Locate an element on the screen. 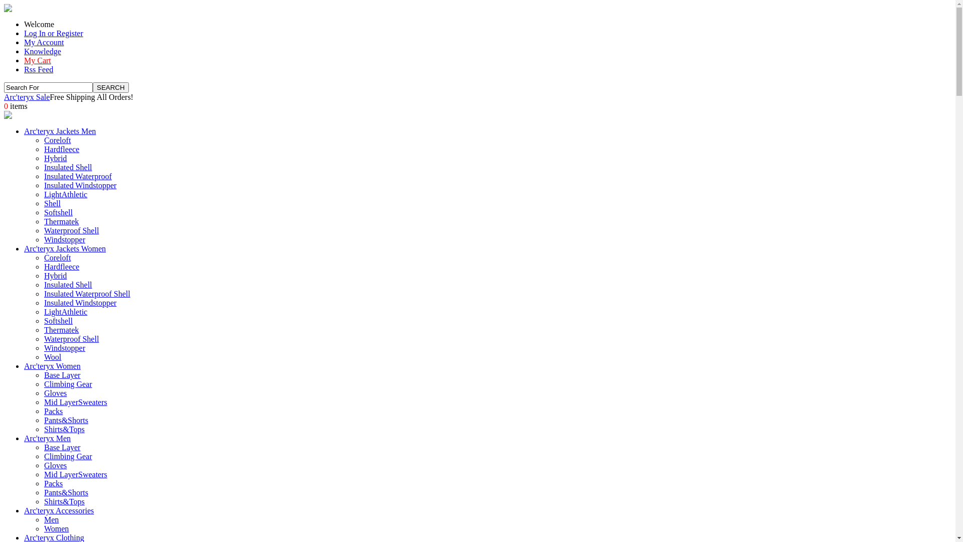 This screenshot has height=542, width=963. Hardfleece is located at coordinates (62, 150).